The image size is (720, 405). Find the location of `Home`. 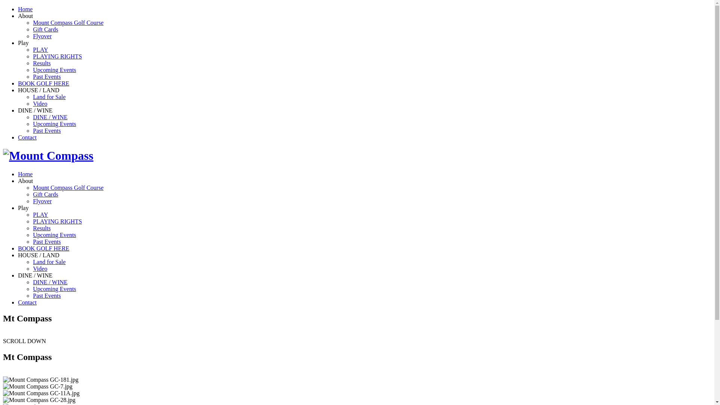

Home is located at coordinates (25, 174).